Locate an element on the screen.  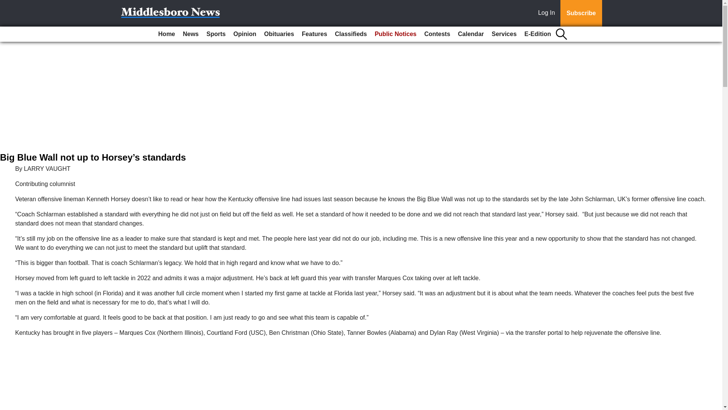
Sports is located at coordinates (215, 34).